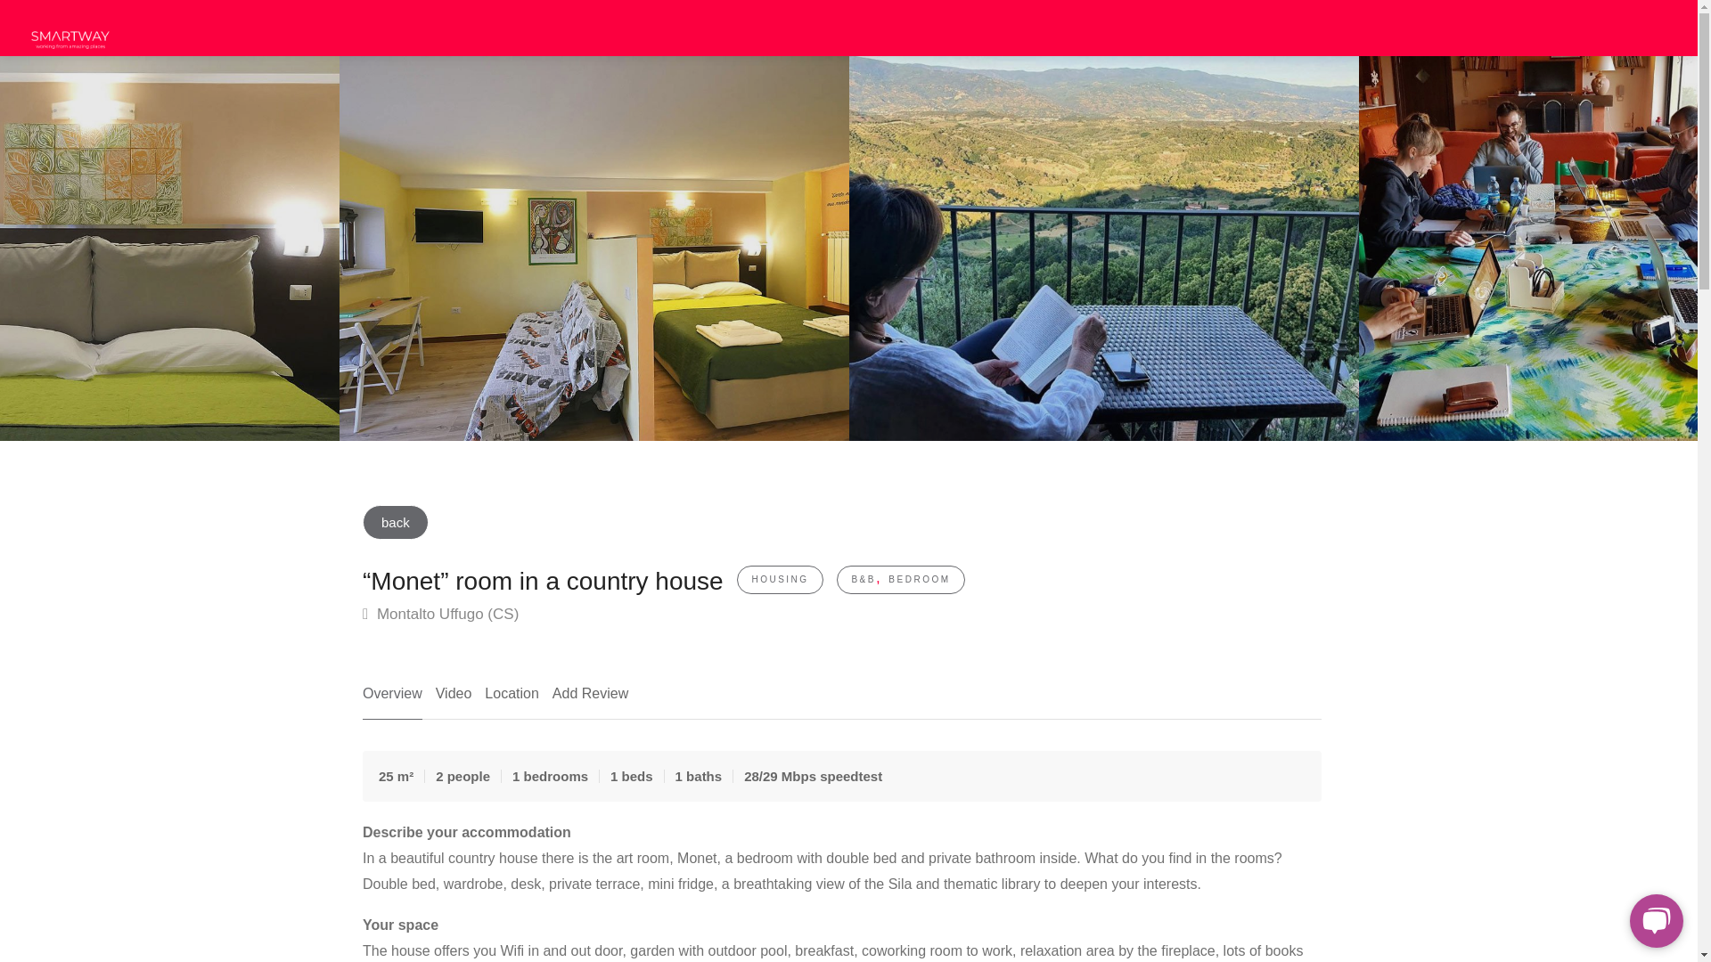  What do you see at coordinates (918, 579) in the screenshot?
I see `BEDROOM` at bounding box center [918, 579].